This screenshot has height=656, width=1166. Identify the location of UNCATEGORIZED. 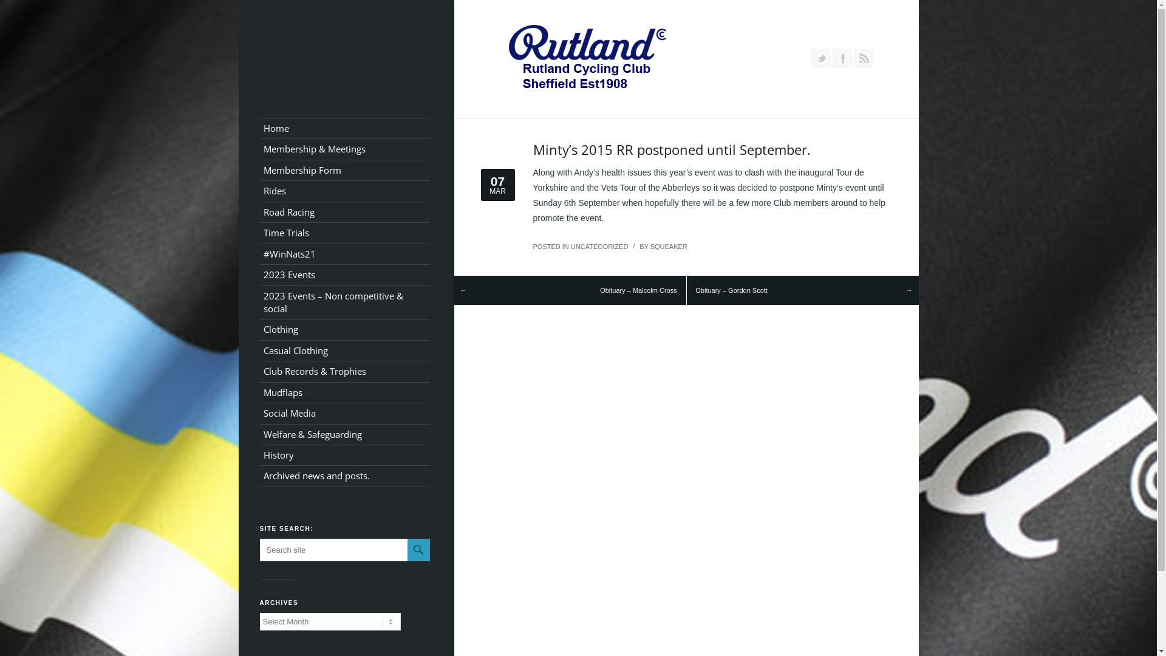
(600, 247).